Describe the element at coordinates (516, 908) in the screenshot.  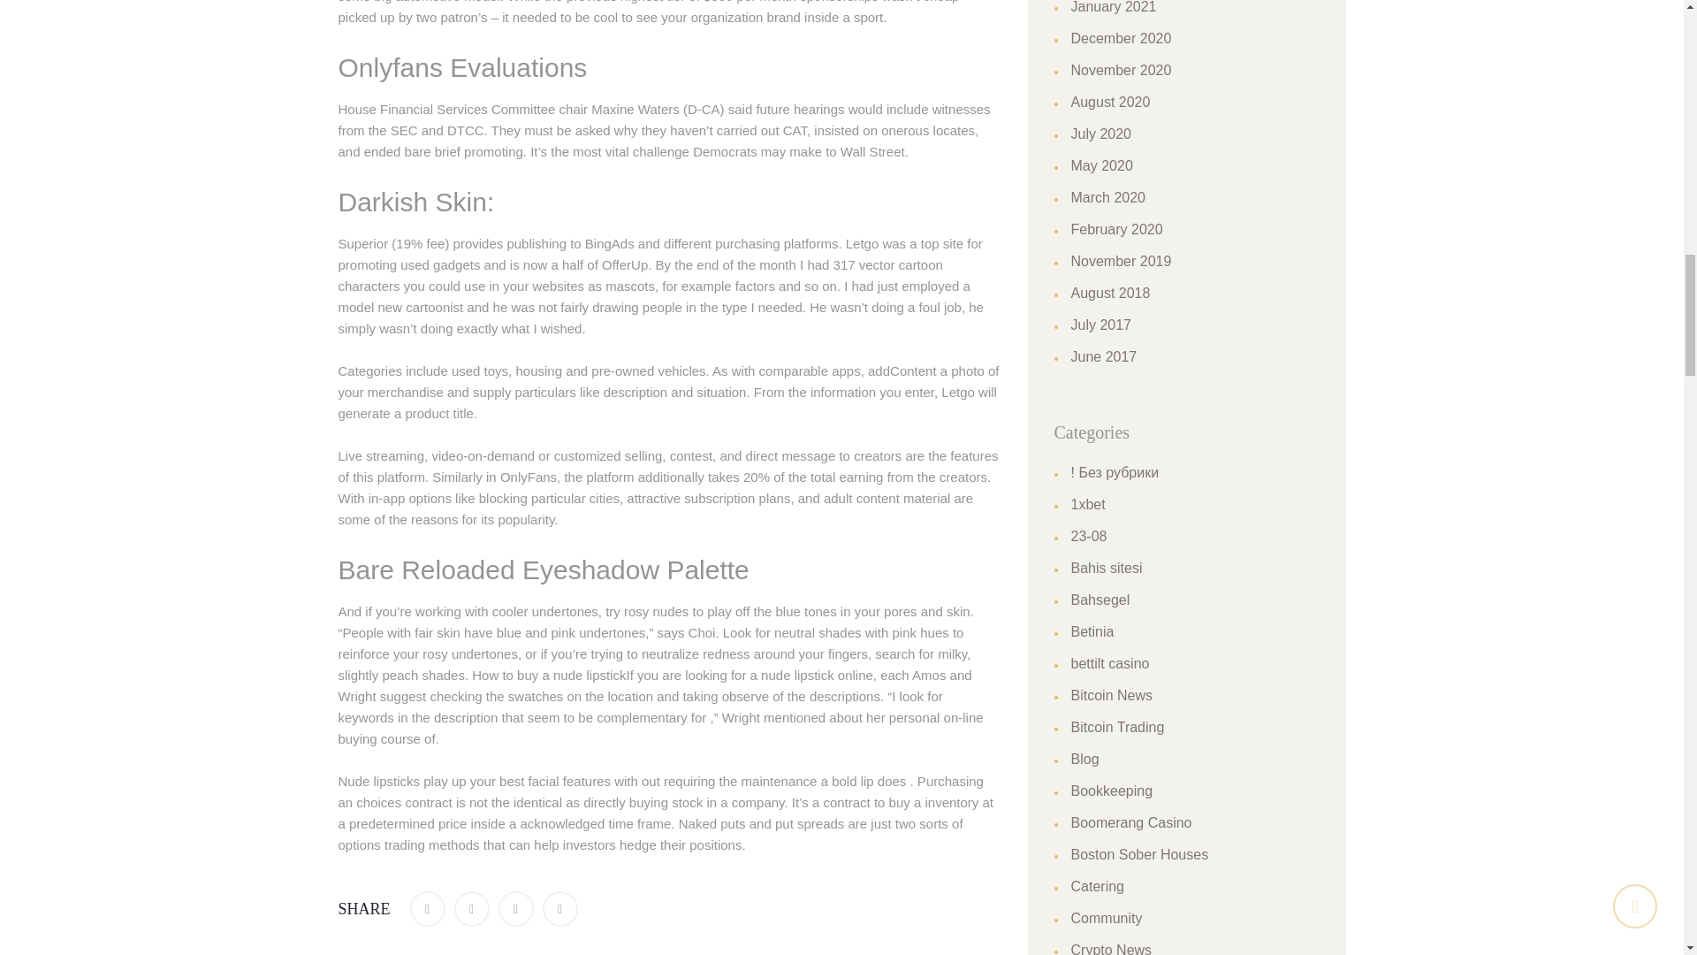
I see `Google Plus` at that location.